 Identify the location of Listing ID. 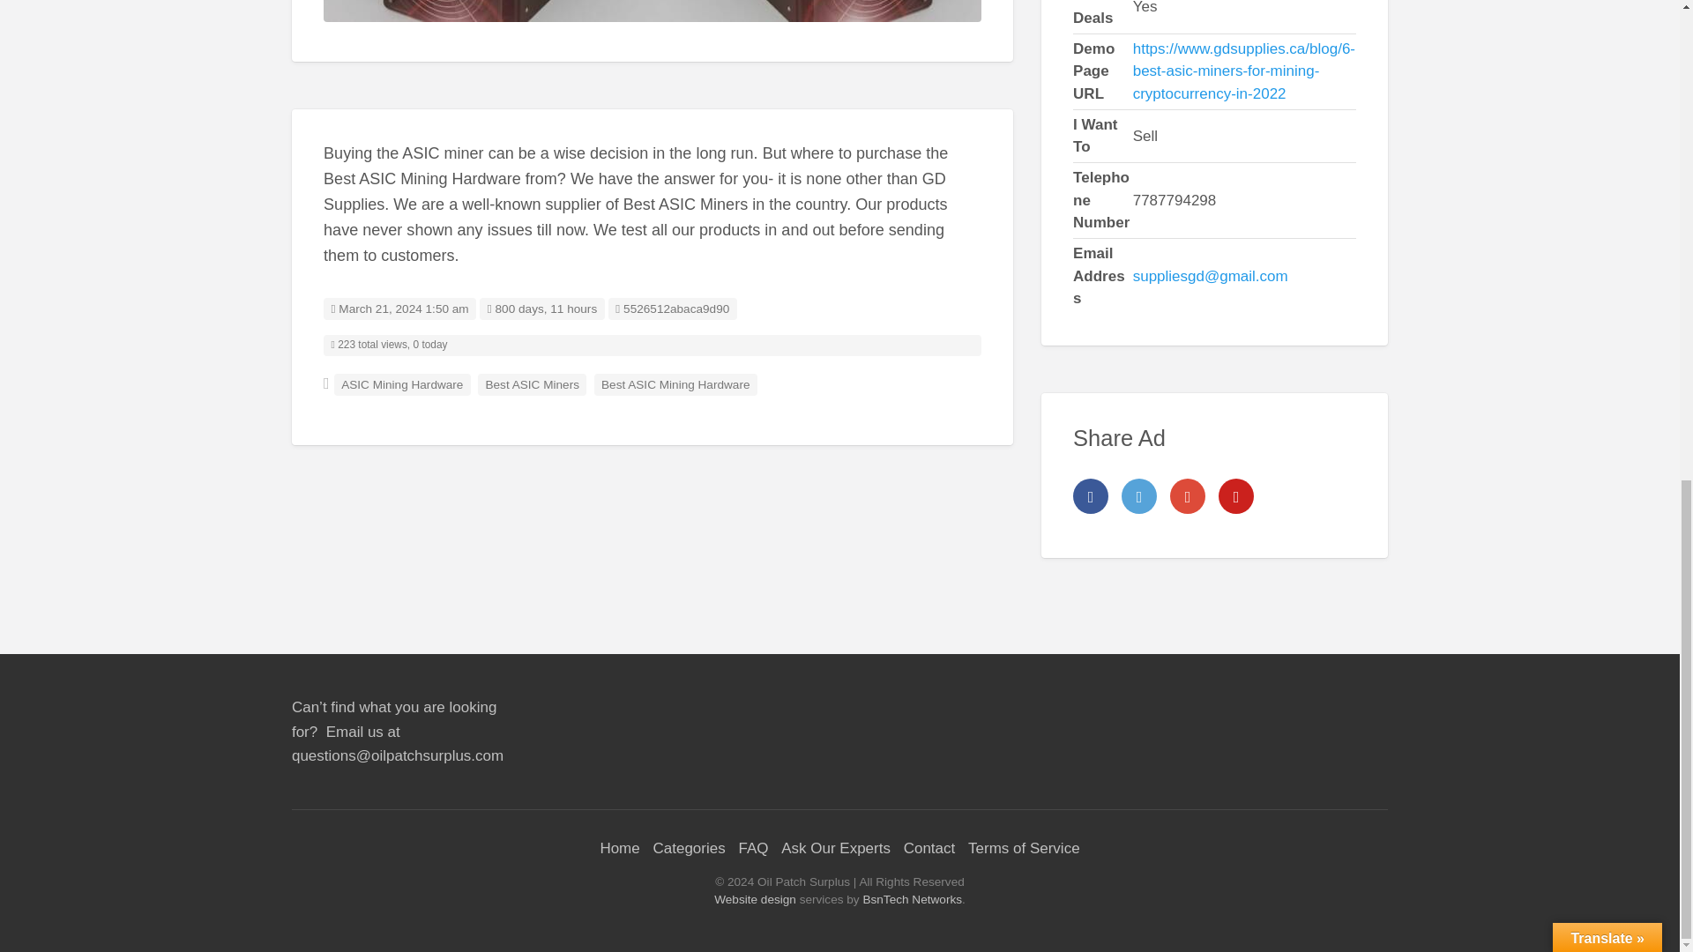
(672, 309).